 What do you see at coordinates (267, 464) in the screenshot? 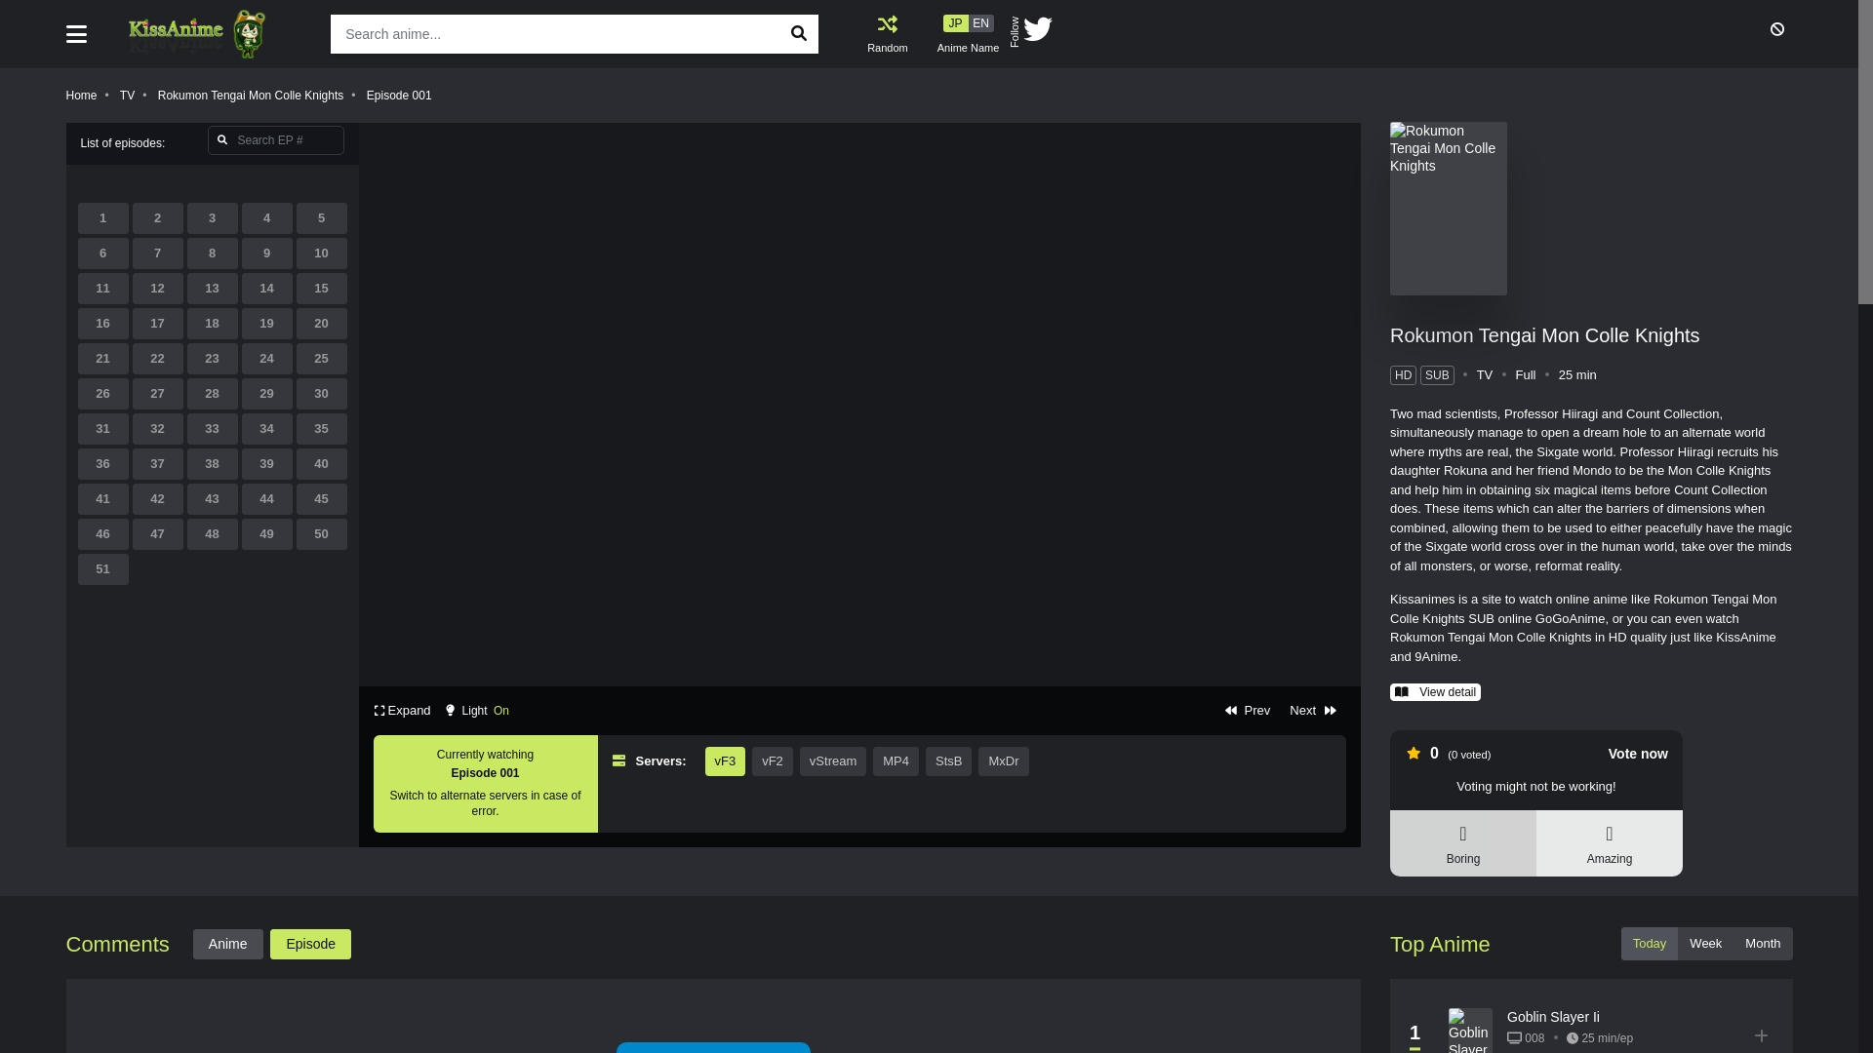
I see `39` at bounding box center [267, 464].